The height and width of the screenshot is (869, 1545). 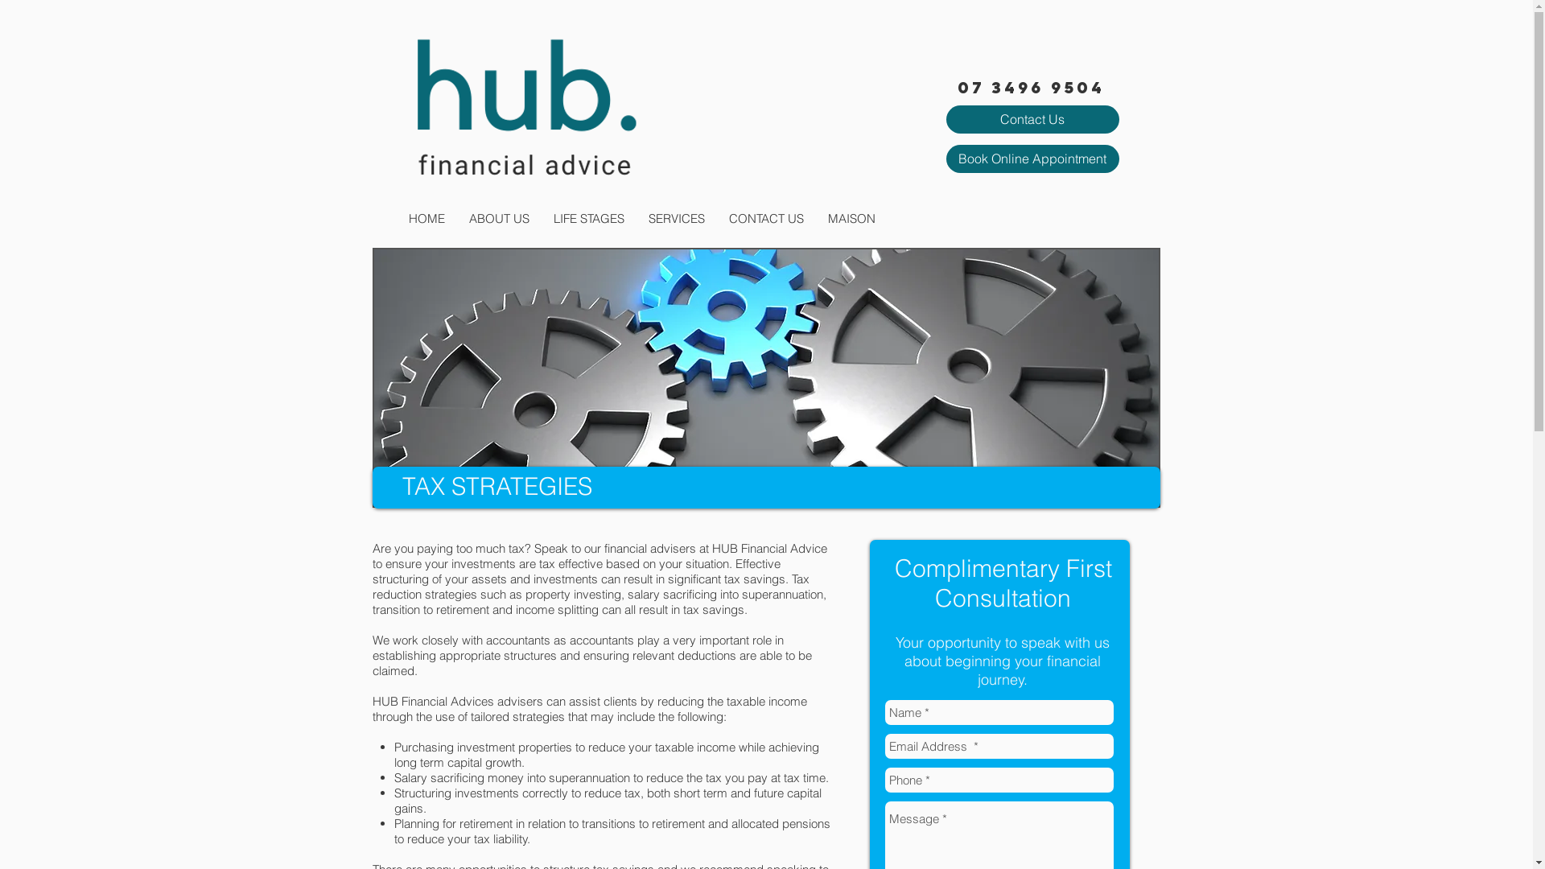 I want to click on HOME, so click(x=426, y=219).